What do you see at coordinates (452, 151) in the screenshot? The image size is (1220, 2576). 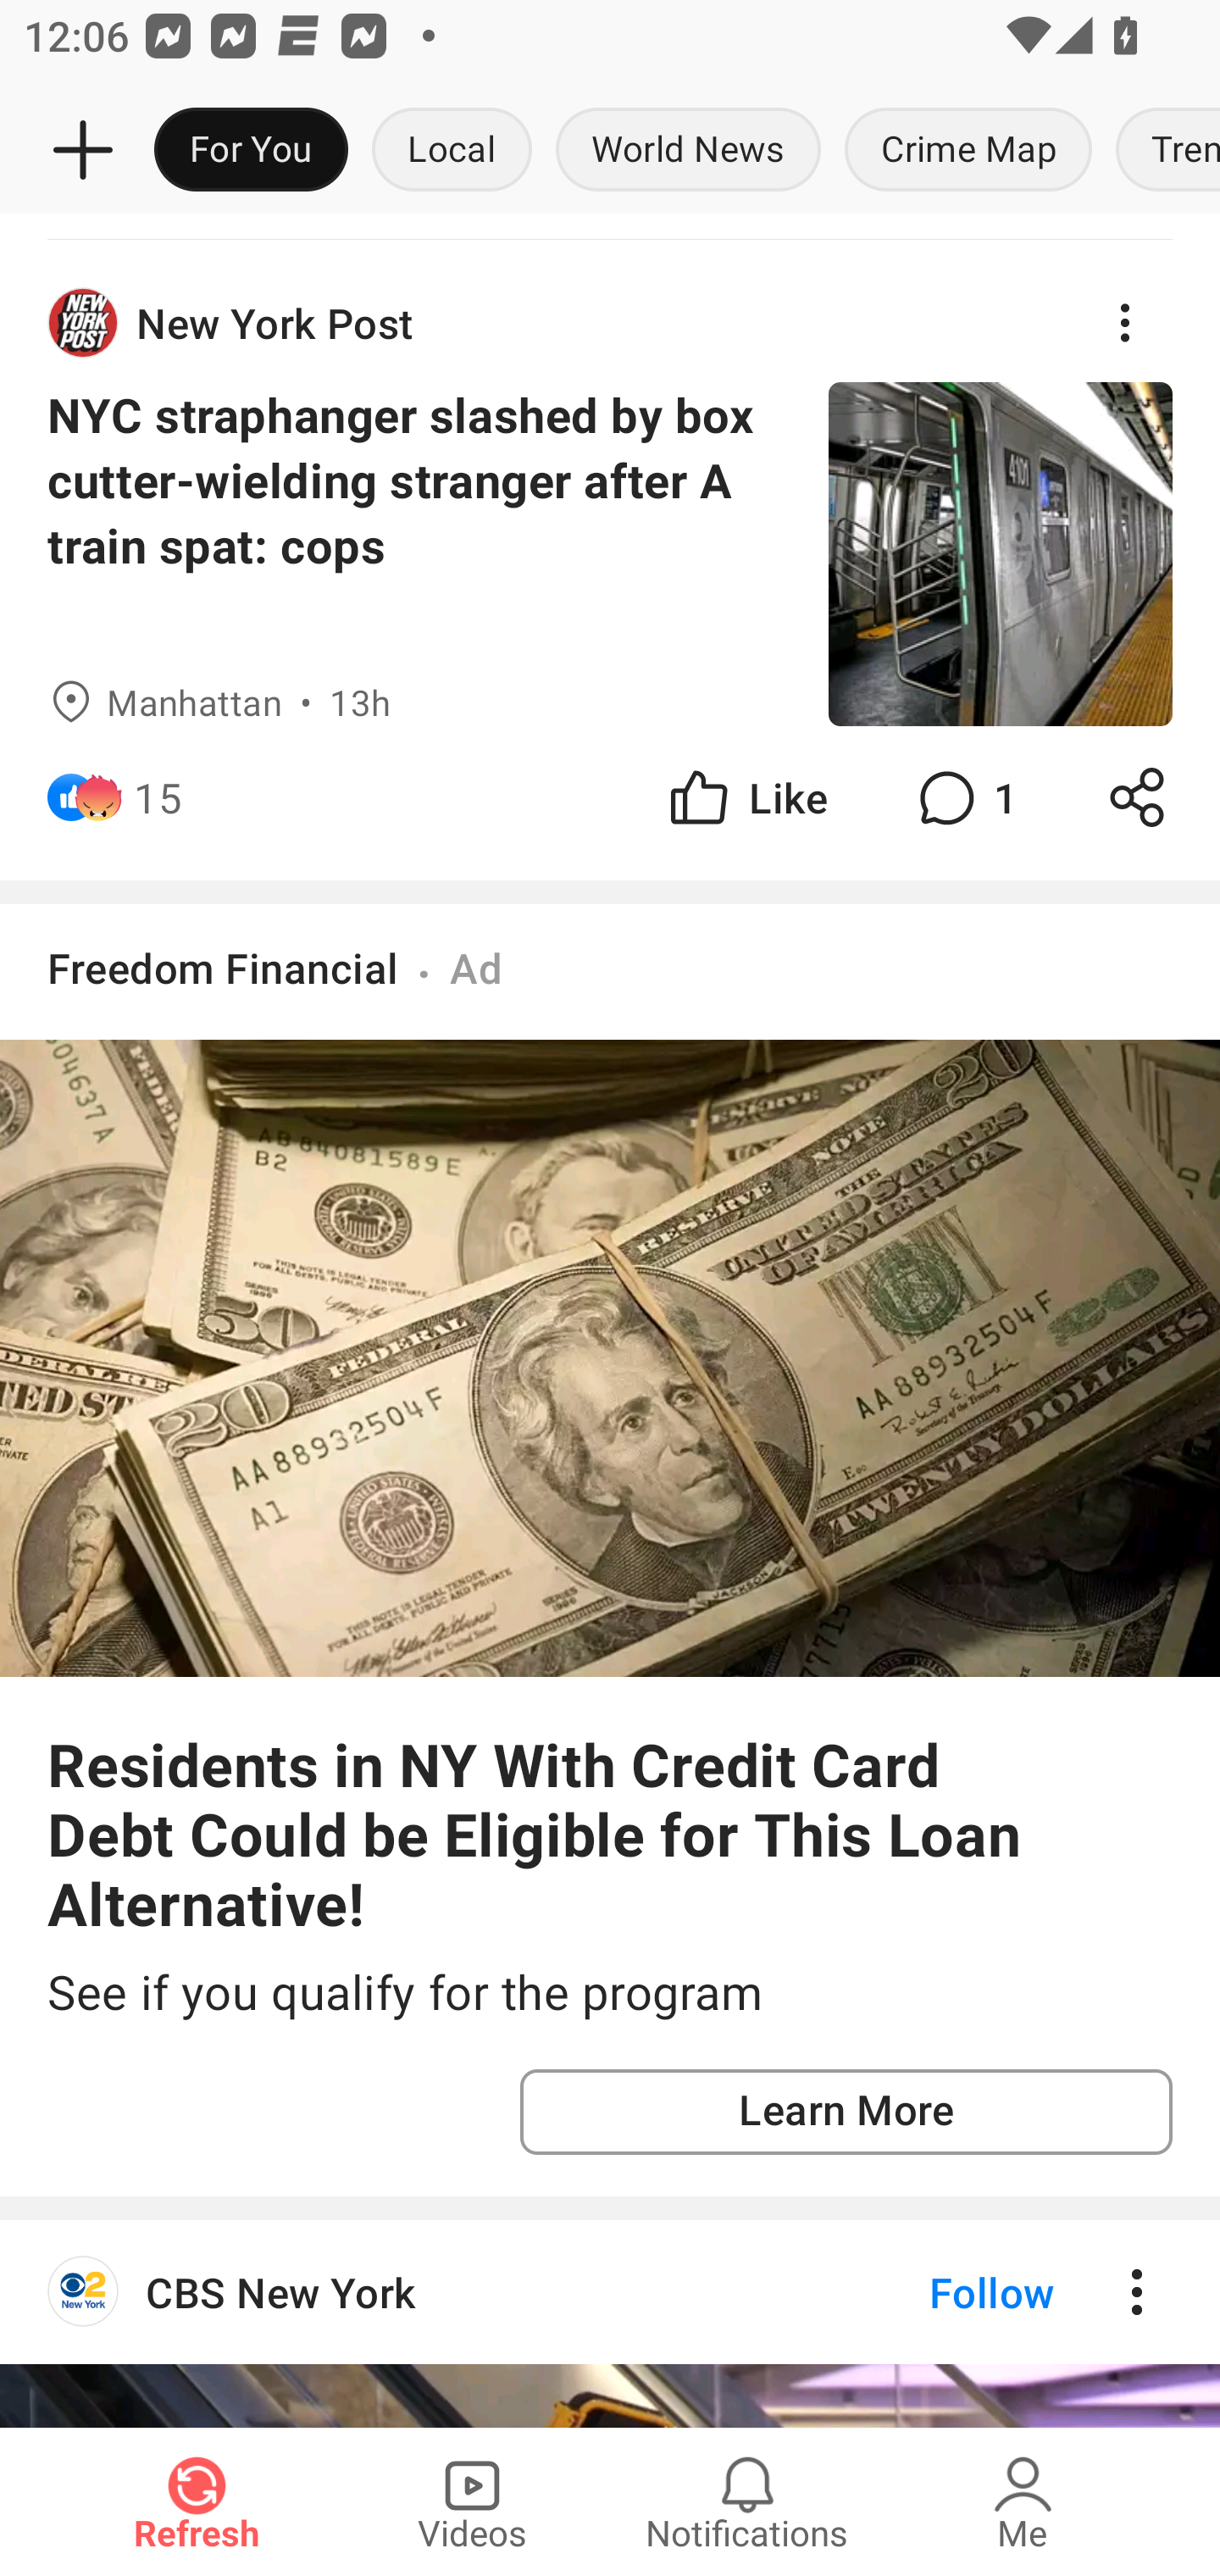 I see `Local` at bounding box center [452, 151].